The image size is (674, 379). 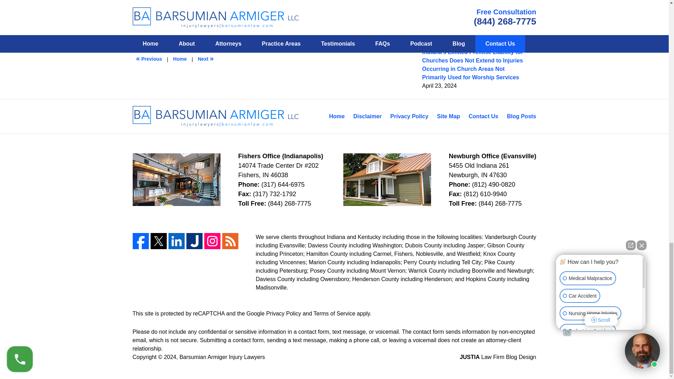 I want to click on View all posts in Medical Malpractice, so click(x=179, y=19).